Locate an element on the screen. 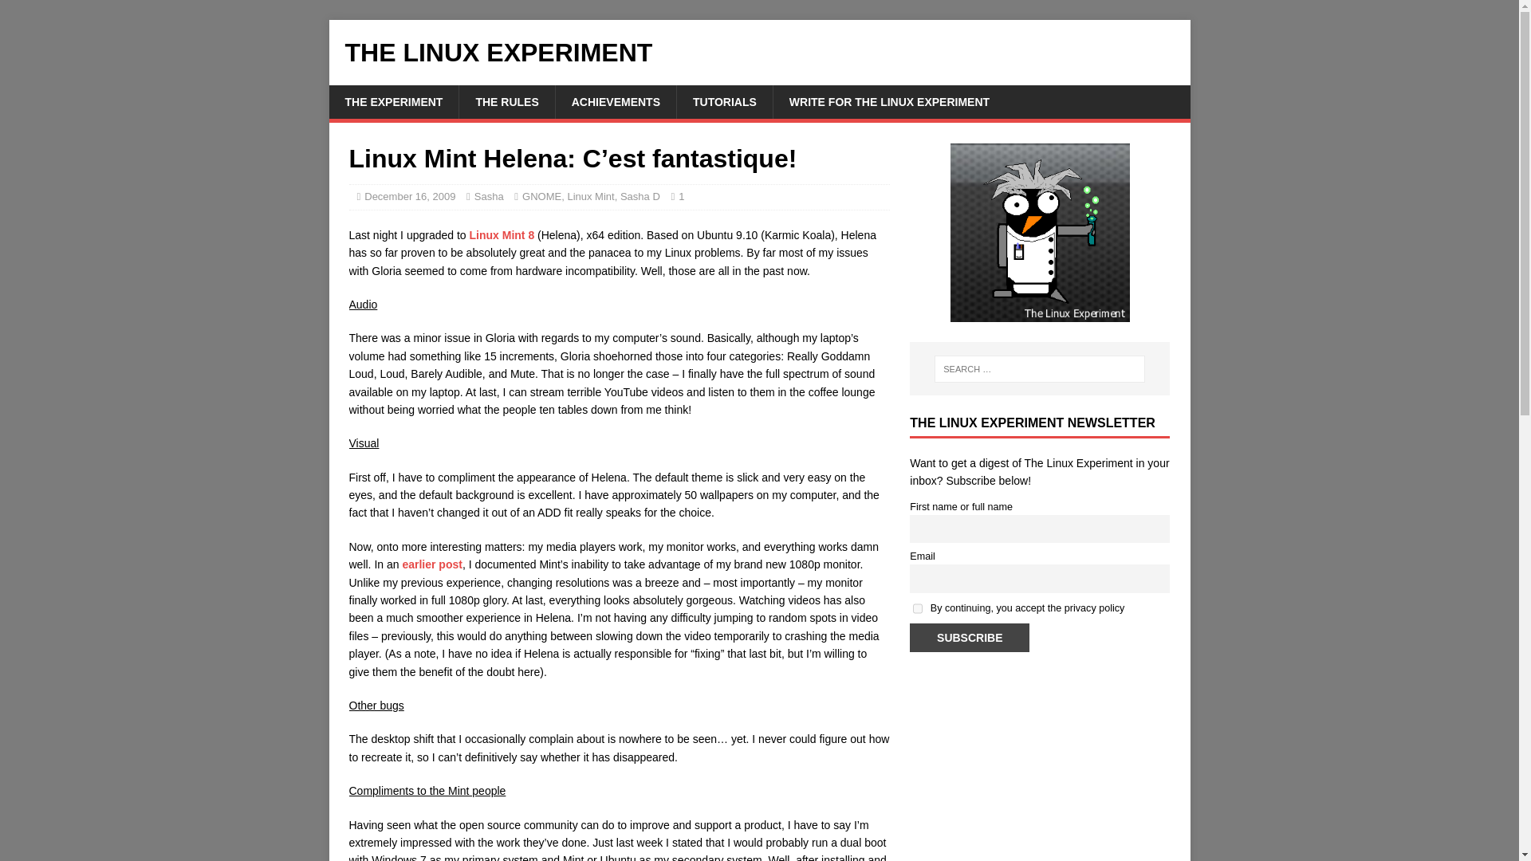 The image size is (1531, 861). The Linux Experiment is located at coordinates (759, 53).